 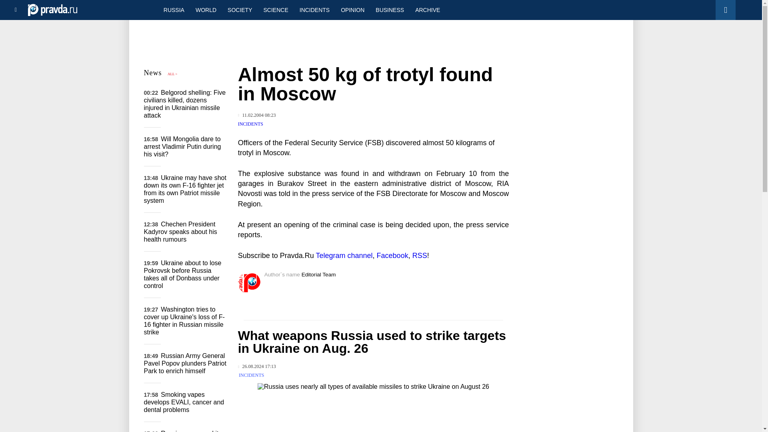 What do you see at coordinates (314, 10) in the screenshot?
I see `INCIDENTS` at bounding box center [314, 10].